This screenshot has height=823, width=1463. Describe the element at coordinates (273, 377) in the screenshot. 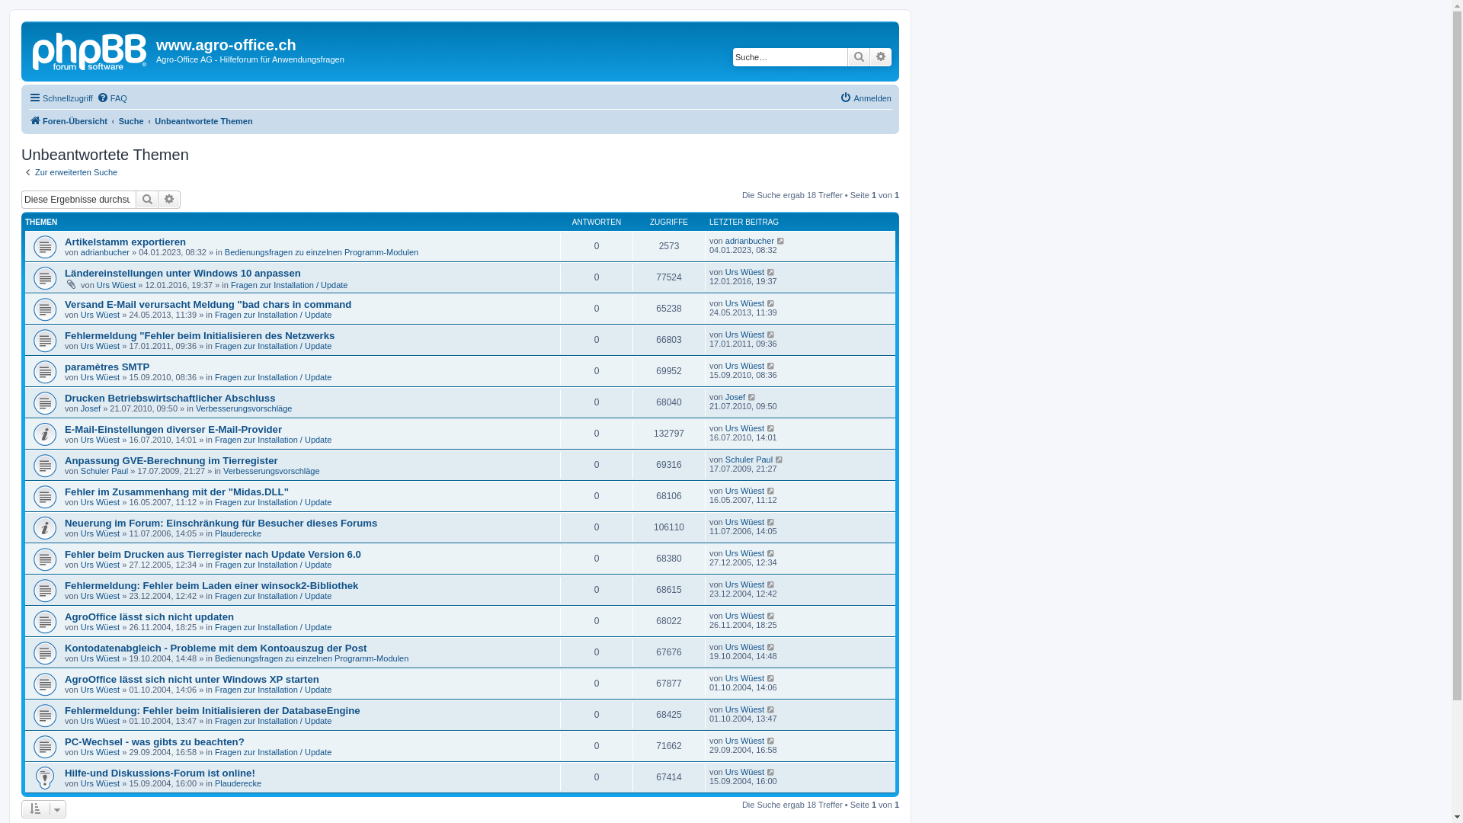

I see `Fragen zur Installation / Update` at that location.